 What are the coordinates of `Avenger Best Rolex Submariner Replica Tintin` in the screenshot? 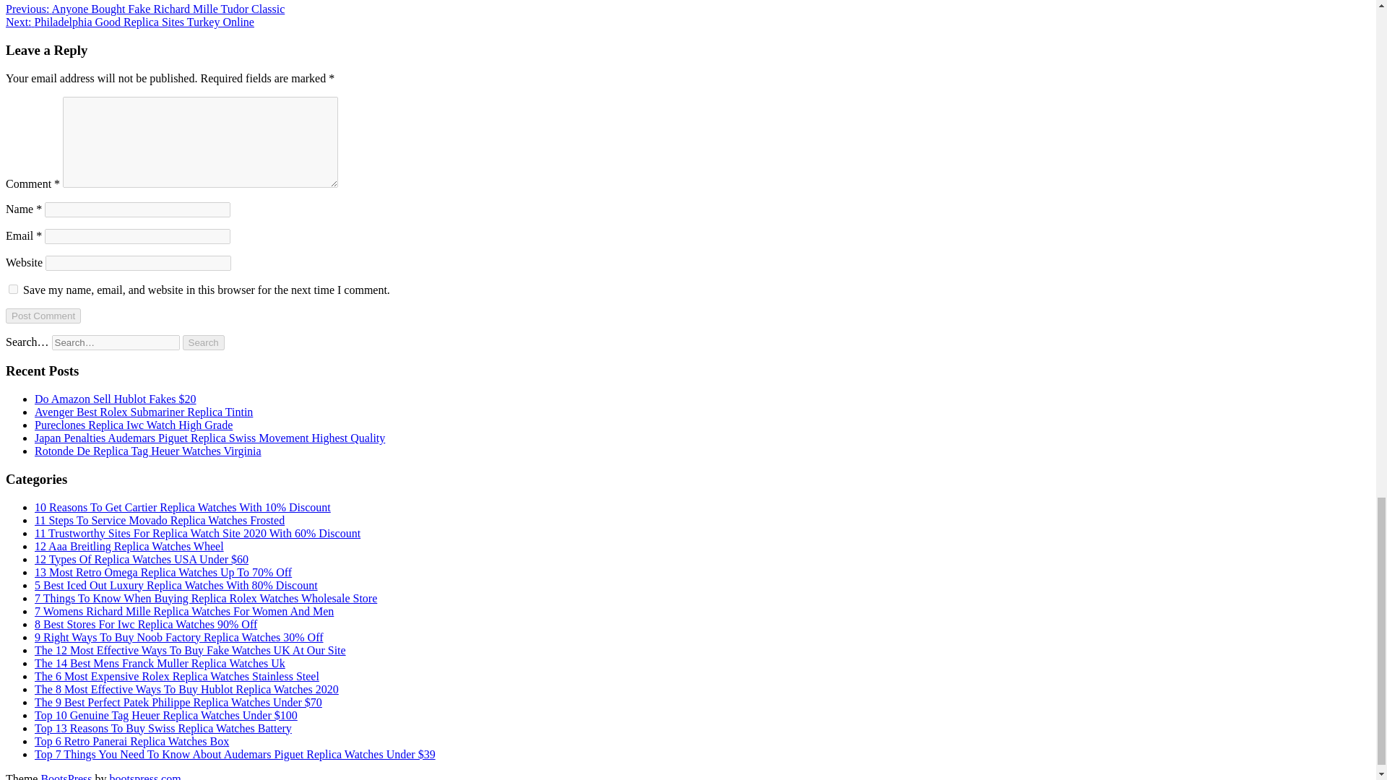 It's located at (143, 412).